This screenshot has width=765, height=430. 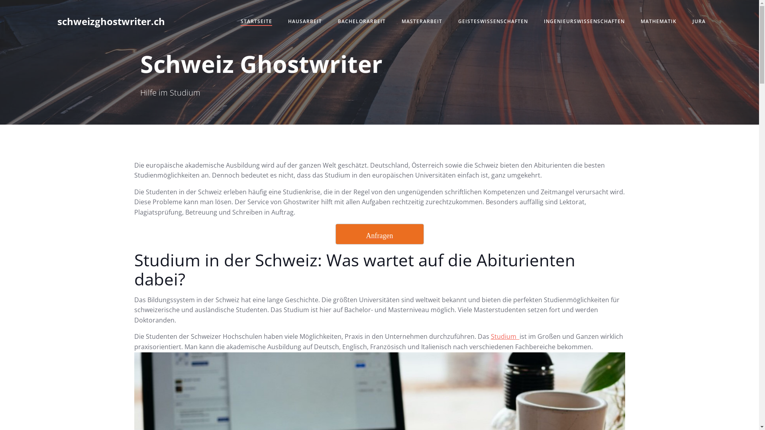 What do you see at coordinates (493, 21) in the screenshot?
I see `GEISTESWISSENSCHAFTEN` at bounding box center [493, 21].